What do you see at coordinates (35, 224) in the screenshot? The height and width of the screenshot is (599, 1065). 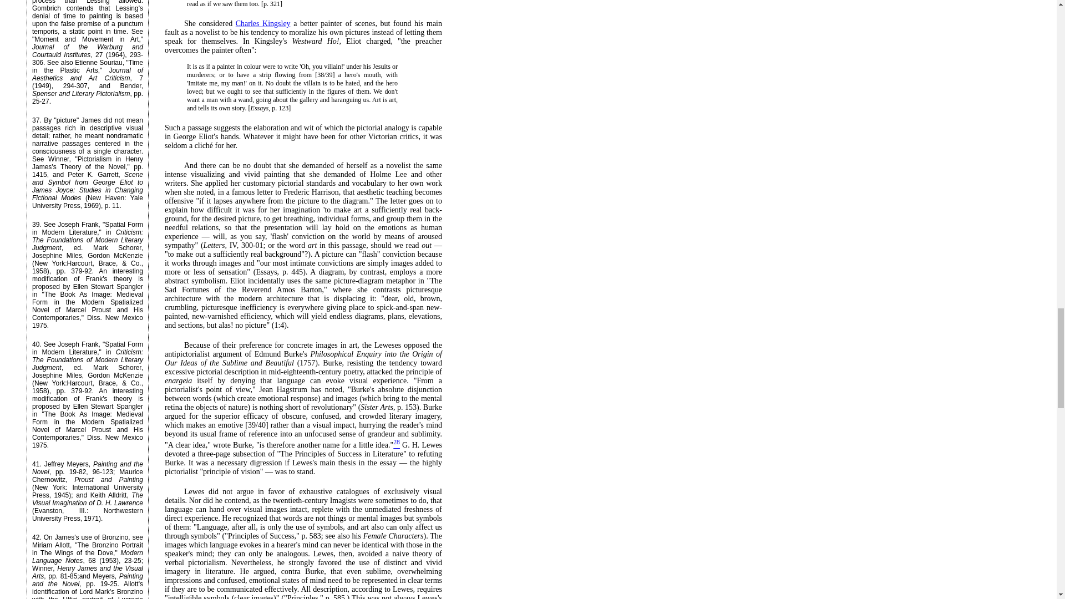 I see `39` at bounding box center [35, 224].